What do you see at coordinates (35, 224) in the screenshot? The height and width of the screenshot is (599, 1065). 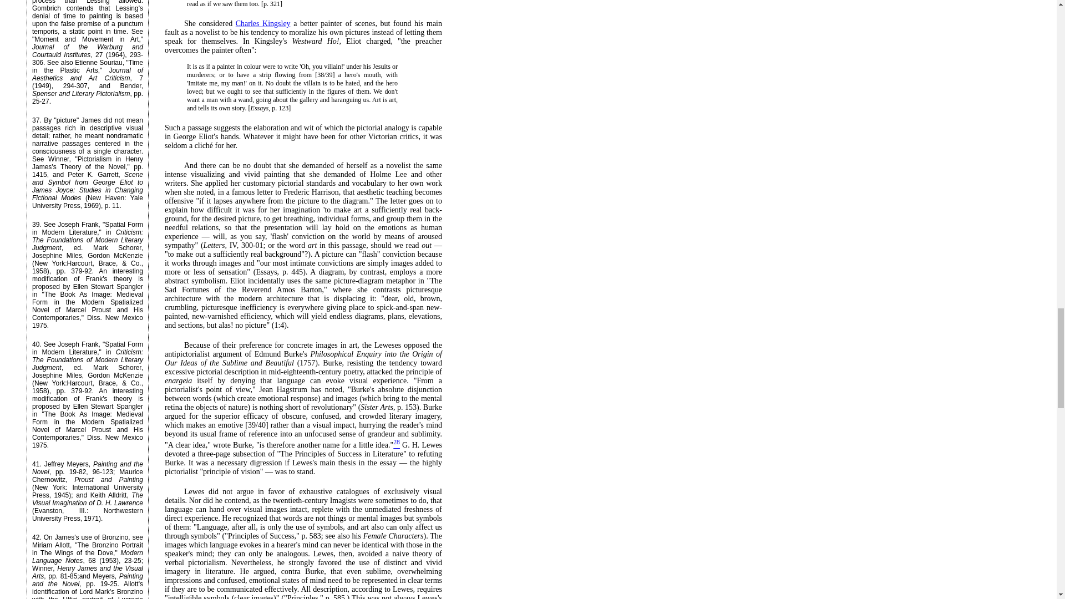 I see `39` at bounding box center [35, 224].